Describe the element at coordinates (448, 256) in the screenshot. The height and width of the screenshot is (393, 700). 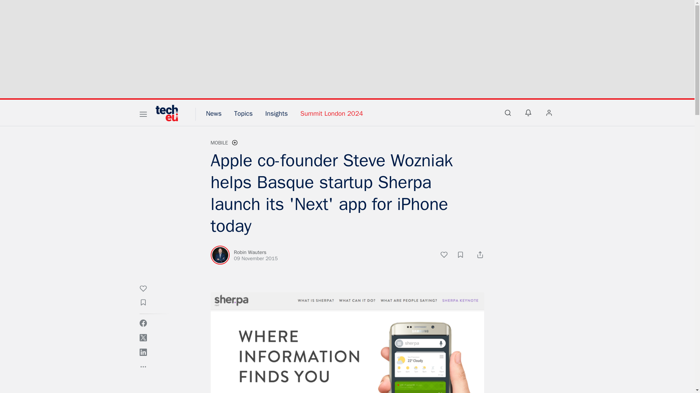
I see `Like` at that location.